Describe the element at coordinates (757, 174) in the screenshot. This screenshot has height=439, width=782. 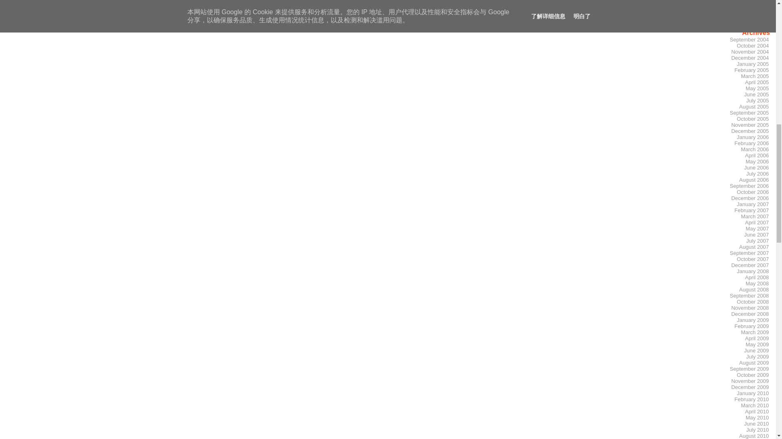
I see `November 2005` at that location.